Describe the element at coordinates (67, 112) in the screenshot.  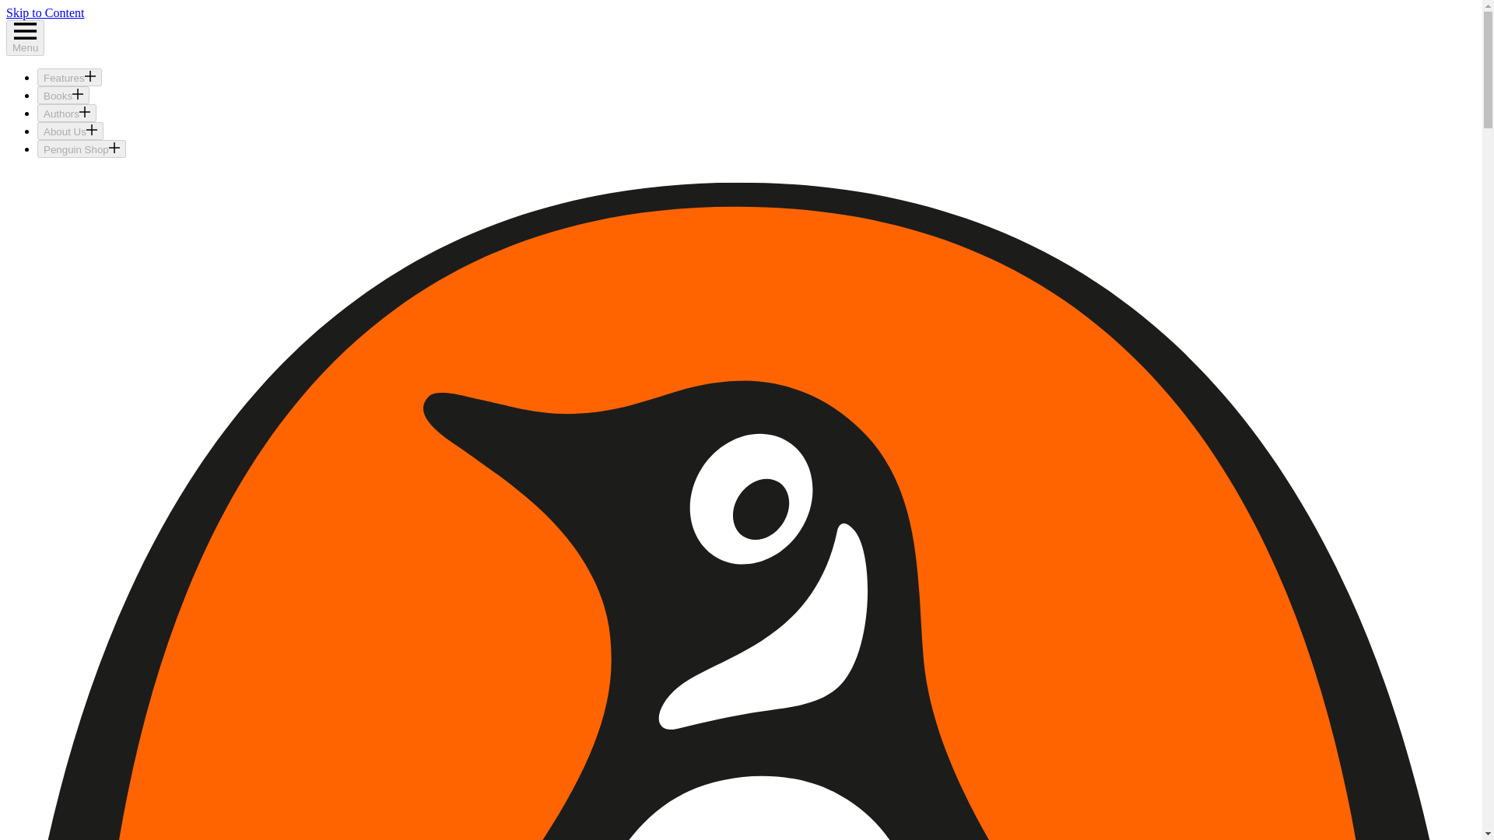
I see `Authors` at that location.